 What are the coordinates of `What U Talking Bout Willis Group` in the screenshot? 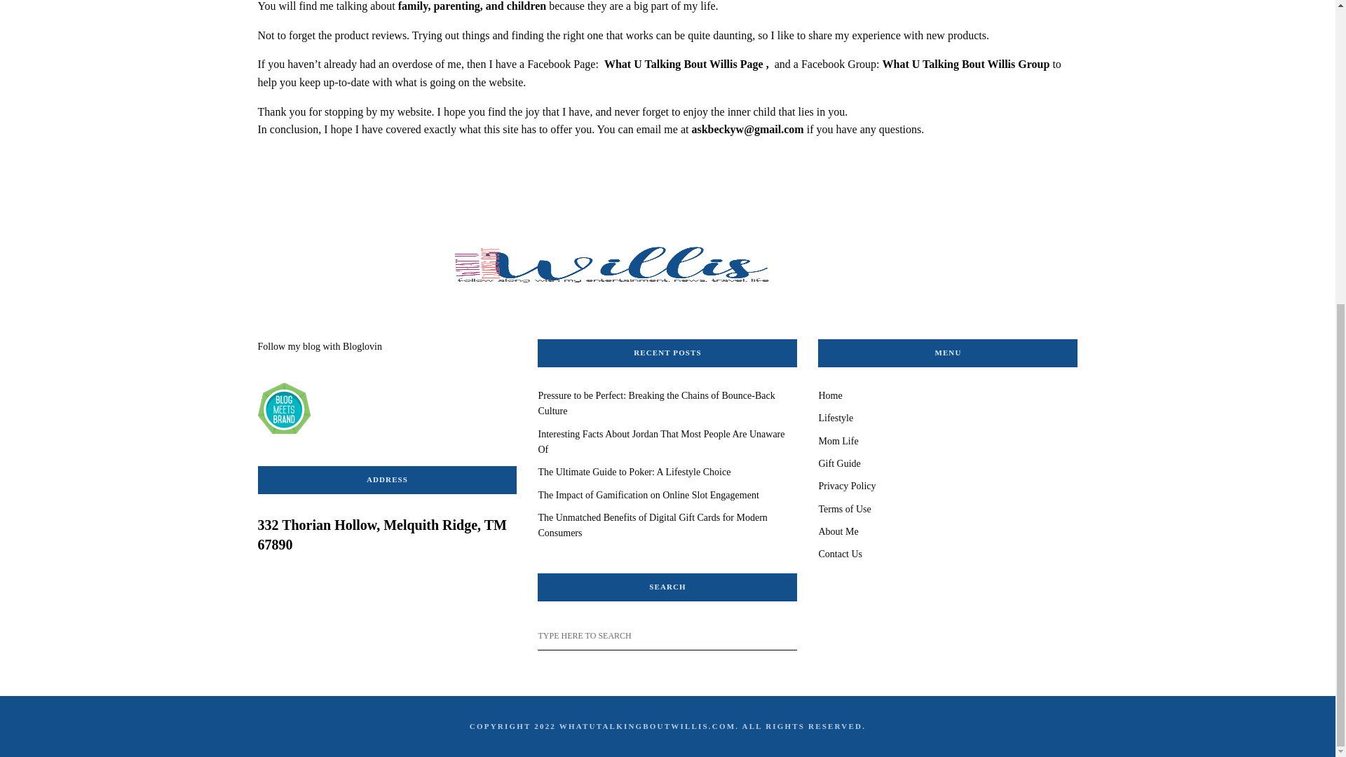 It's located at (965, 64).